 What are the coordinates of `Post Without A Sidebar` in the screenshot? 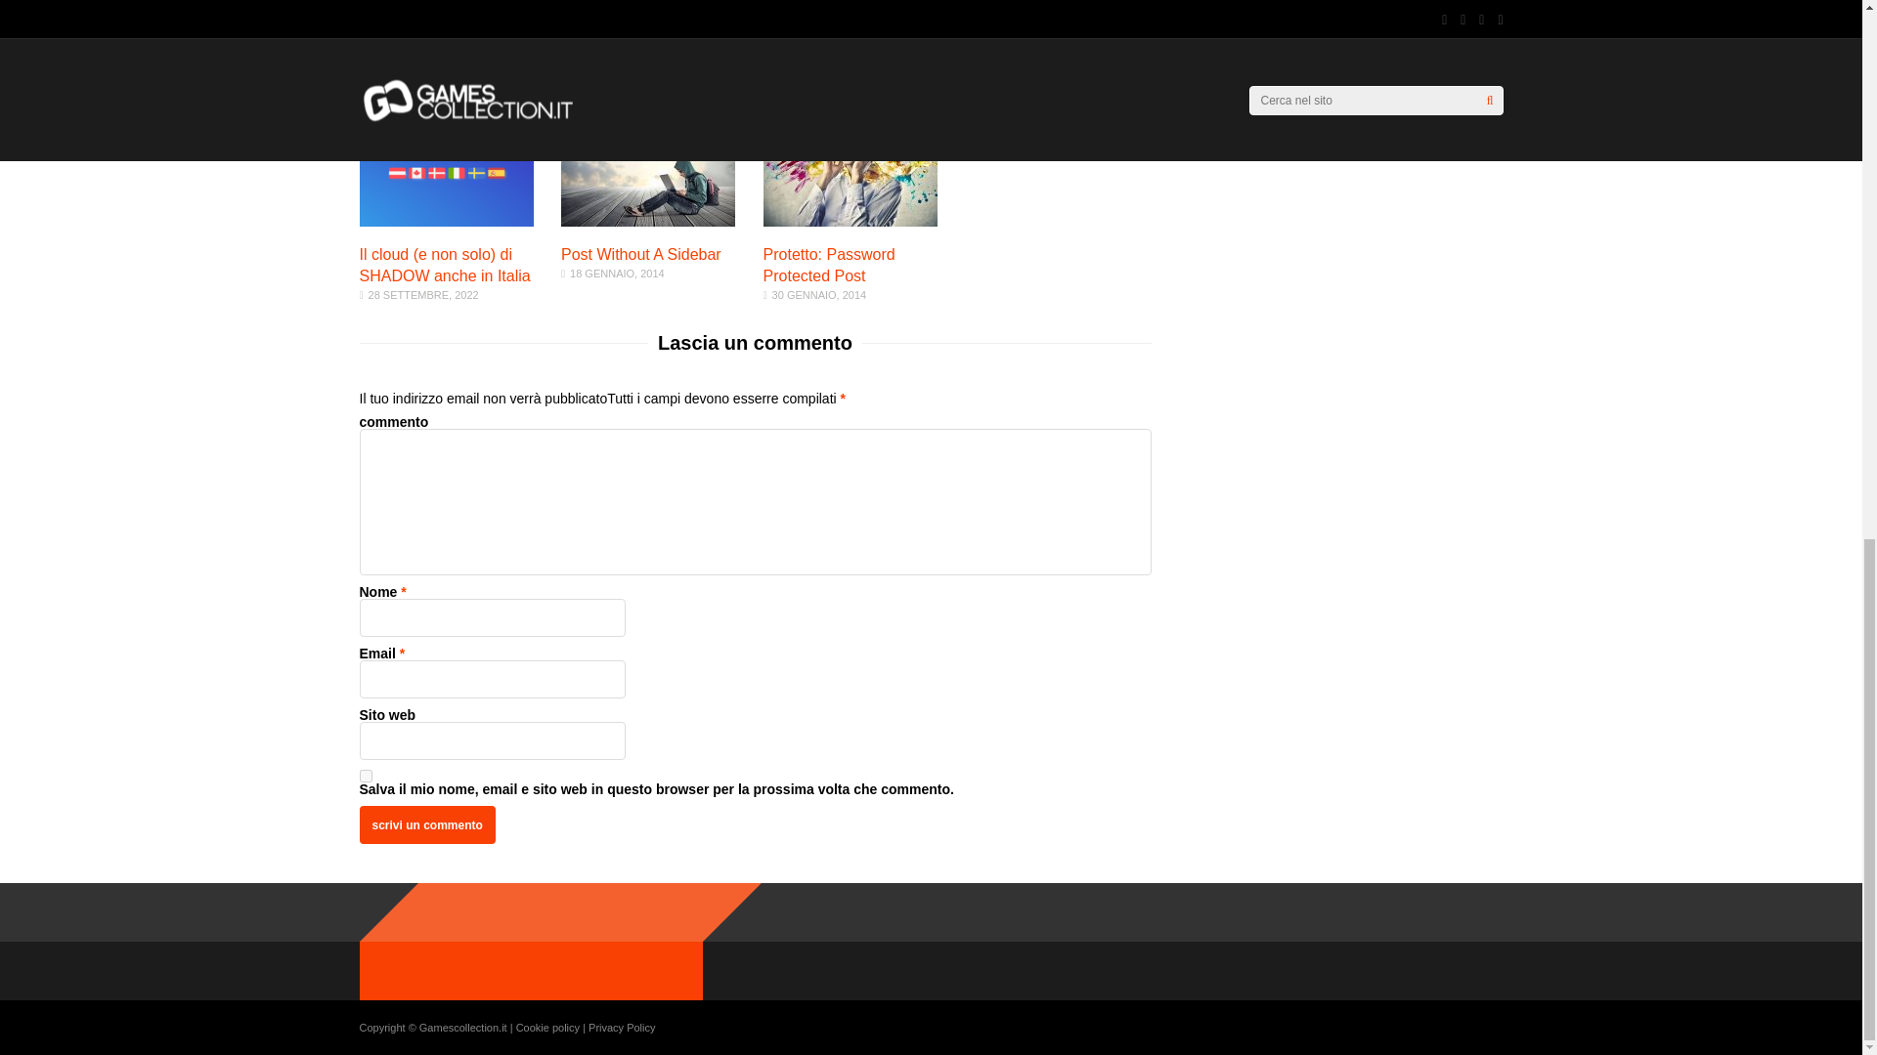 It's located at (648, 222).